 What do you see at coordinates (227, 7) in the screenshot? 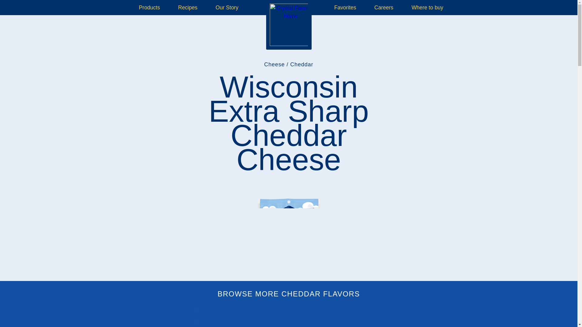
I see `Our Story` at bounding box center [227, 7].